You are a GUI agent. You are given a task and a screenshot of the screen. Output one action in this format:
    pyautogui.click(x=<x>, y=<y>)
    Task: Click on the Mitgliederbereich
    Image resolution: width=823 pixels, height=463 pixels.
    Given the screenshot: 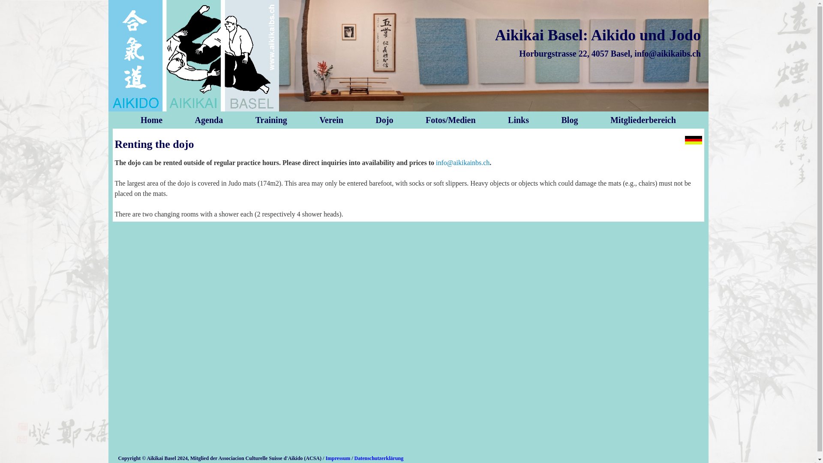 What is the action you would take?
    pyautogui.click(x=643, y=120)
    